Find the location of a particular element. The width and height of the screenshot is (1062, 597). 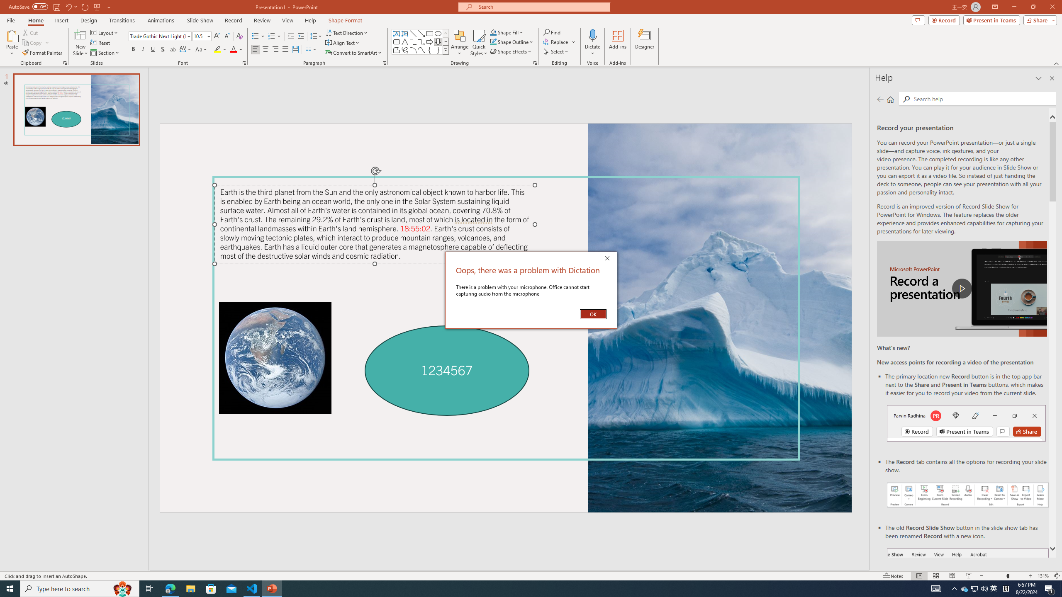

Shape Outline Teal, Accent 1 is located at coordinates (493, 41).